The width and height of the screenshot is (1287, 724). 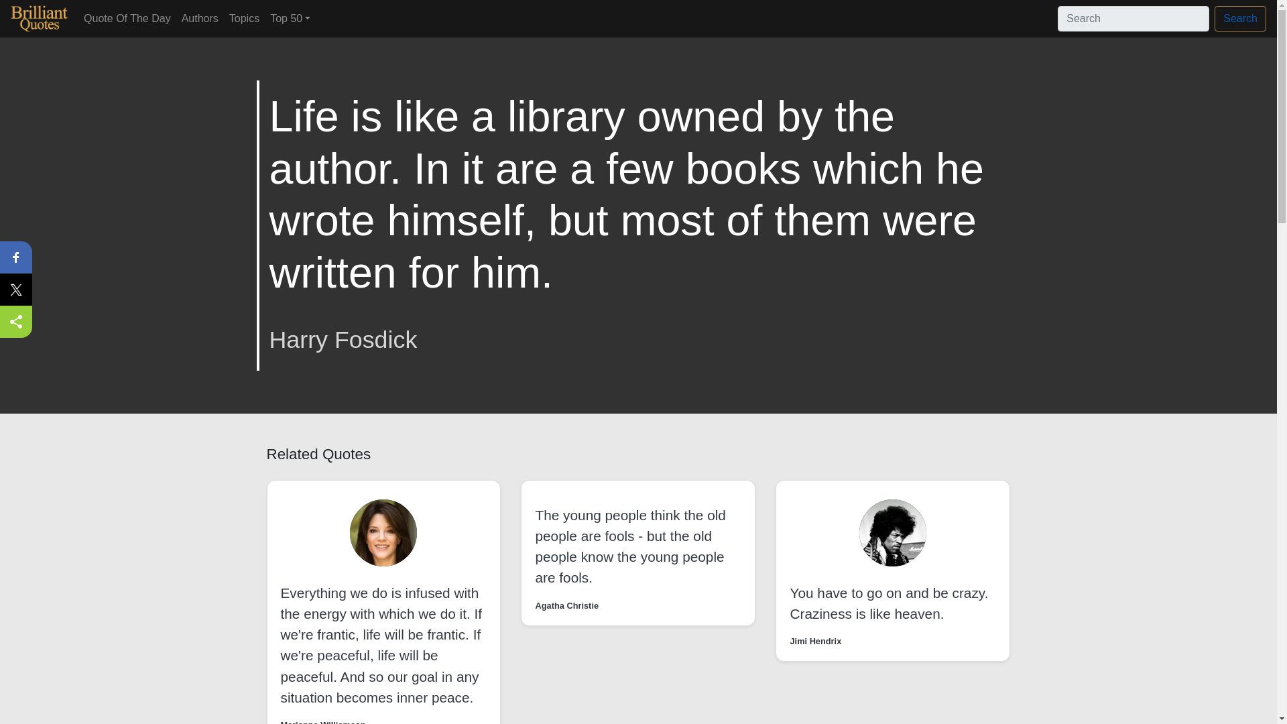 What do you see at coordinates (566, 605) in the screenshot?
I see `Agatha Christie` at bounding box center [566, 605].